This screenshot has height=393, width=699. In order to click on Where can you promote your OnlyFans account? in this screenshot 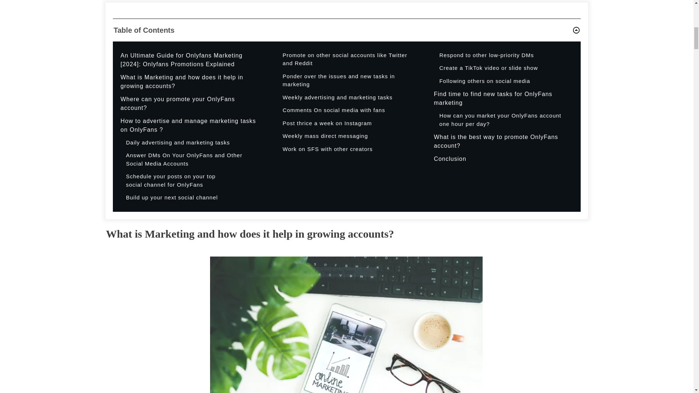, I will do `click(189, 103)`.